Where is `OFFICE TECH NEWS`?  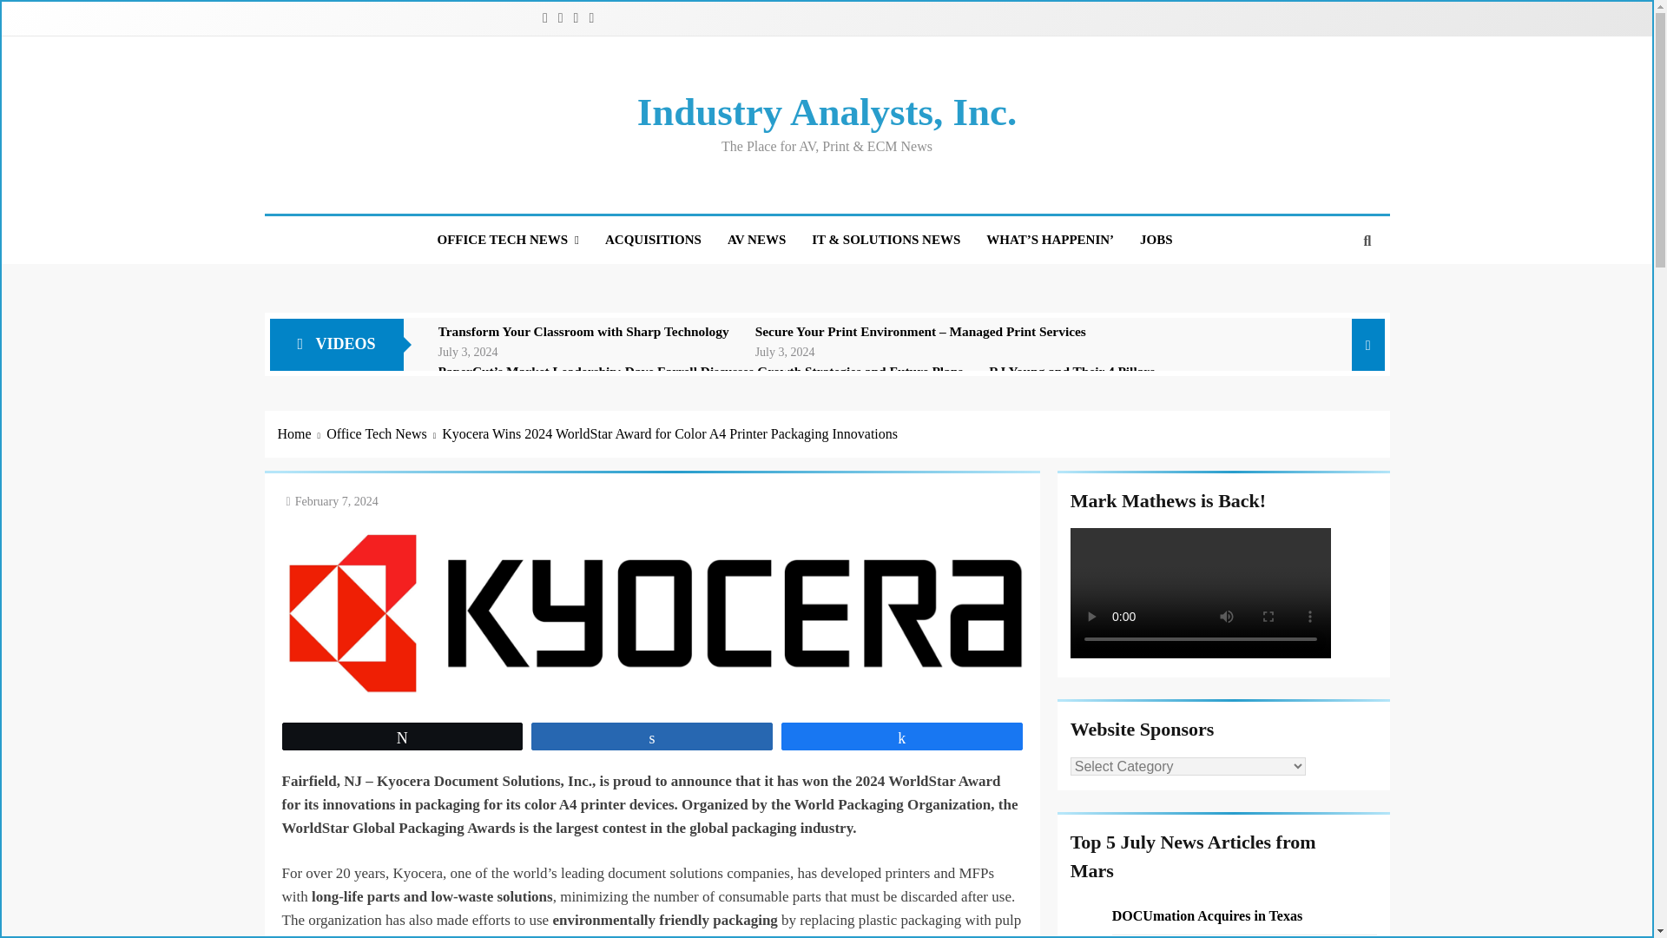 OFFICE TECH NEWS is located at coordinates (507, 240).